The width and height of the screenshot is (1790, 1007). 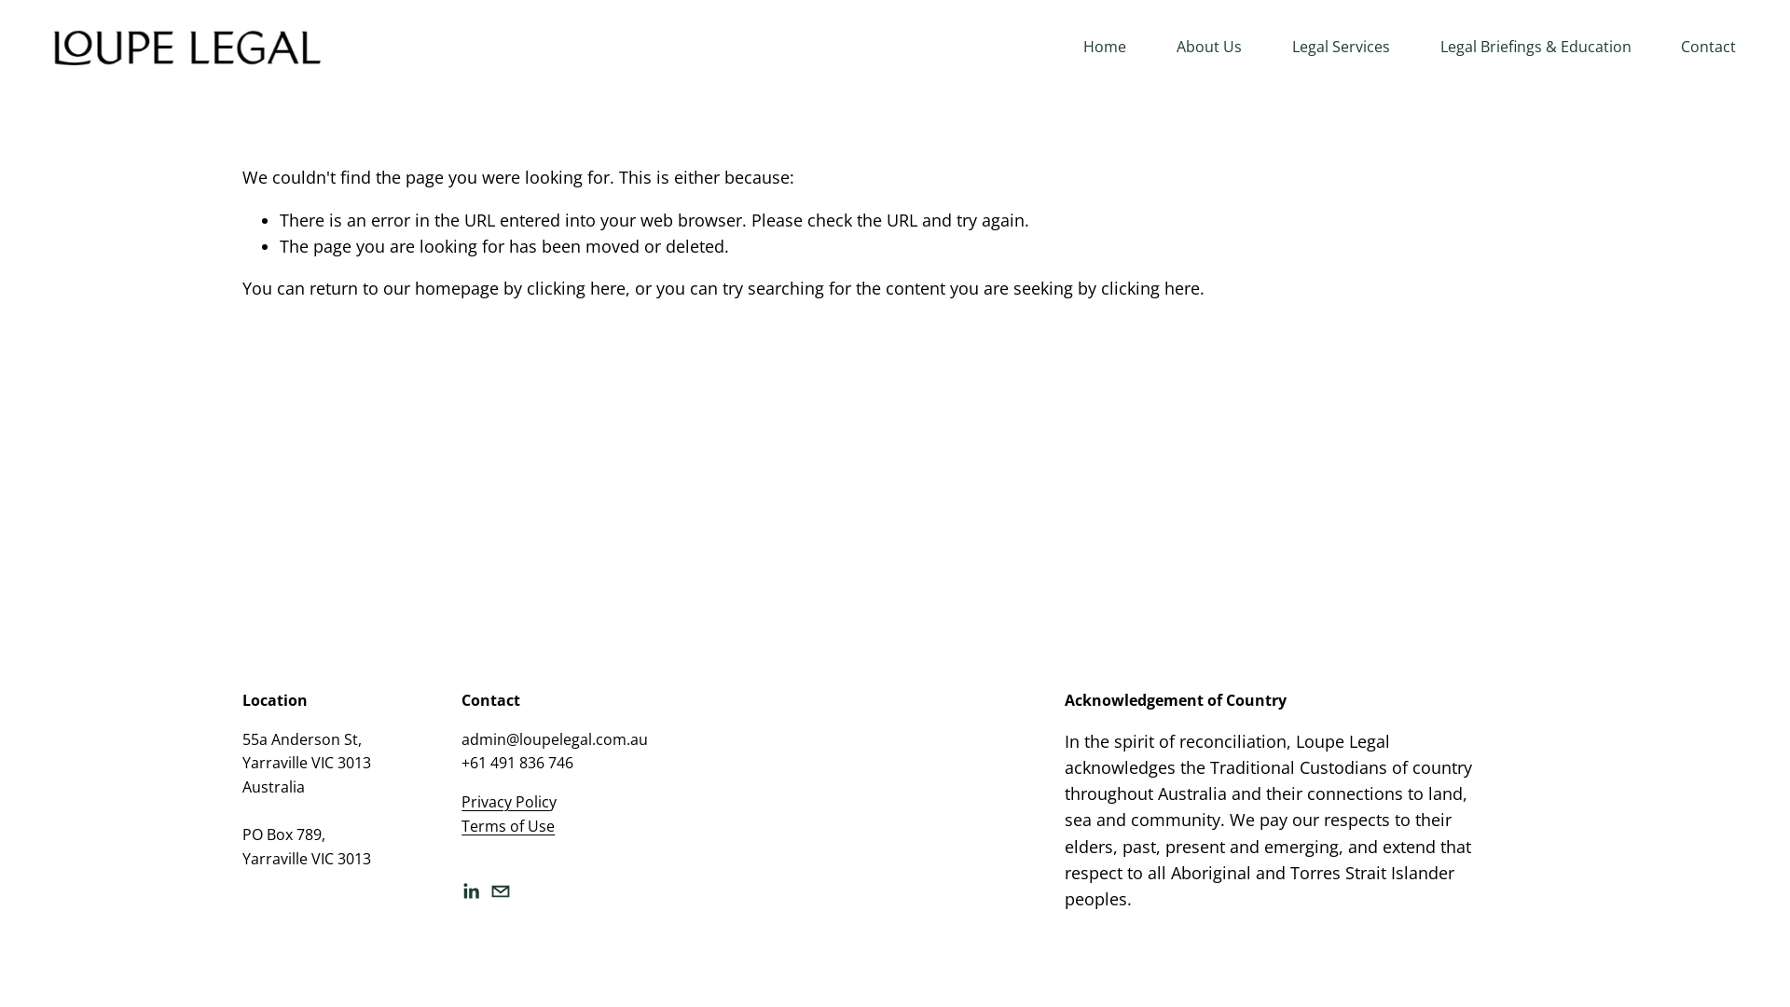 What do you see at coordinates (1708, 48) in the screenshot?
I see `Contact` at bounding box center [1708, 48].